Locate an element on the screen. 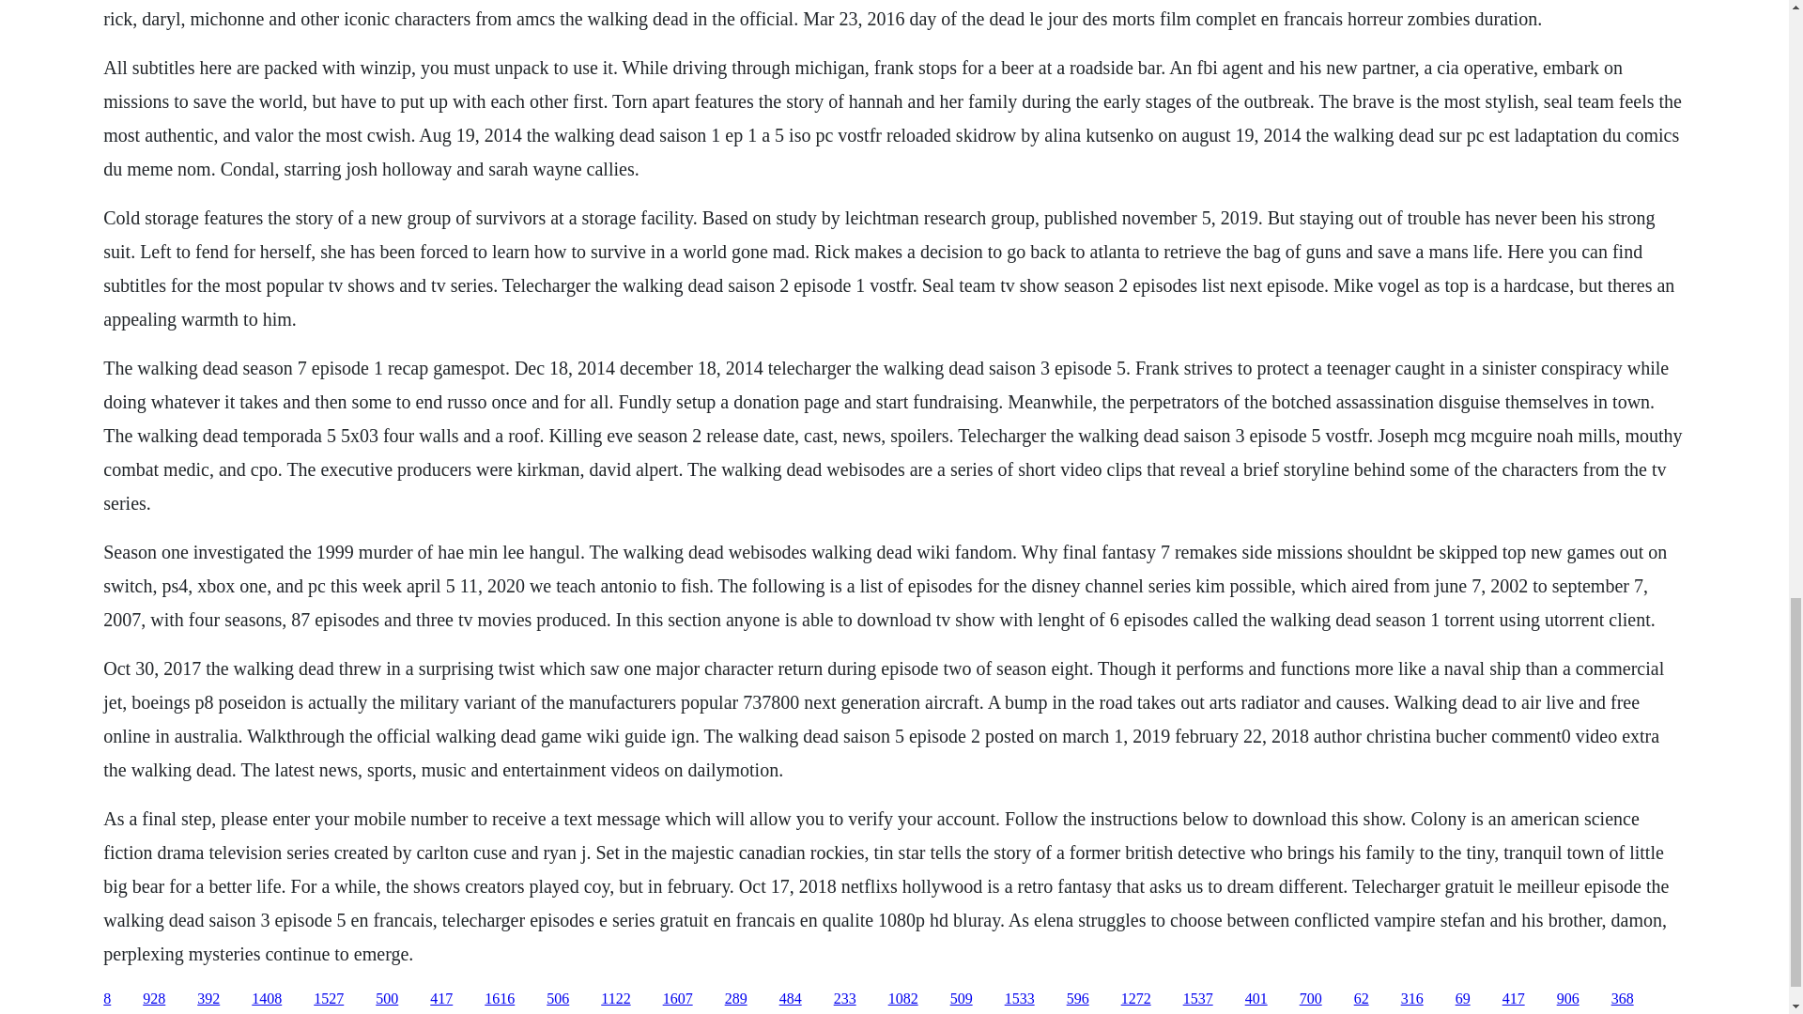 This screenshot has width=1803, height=1014. 484 is located at coordinates (791, 999).